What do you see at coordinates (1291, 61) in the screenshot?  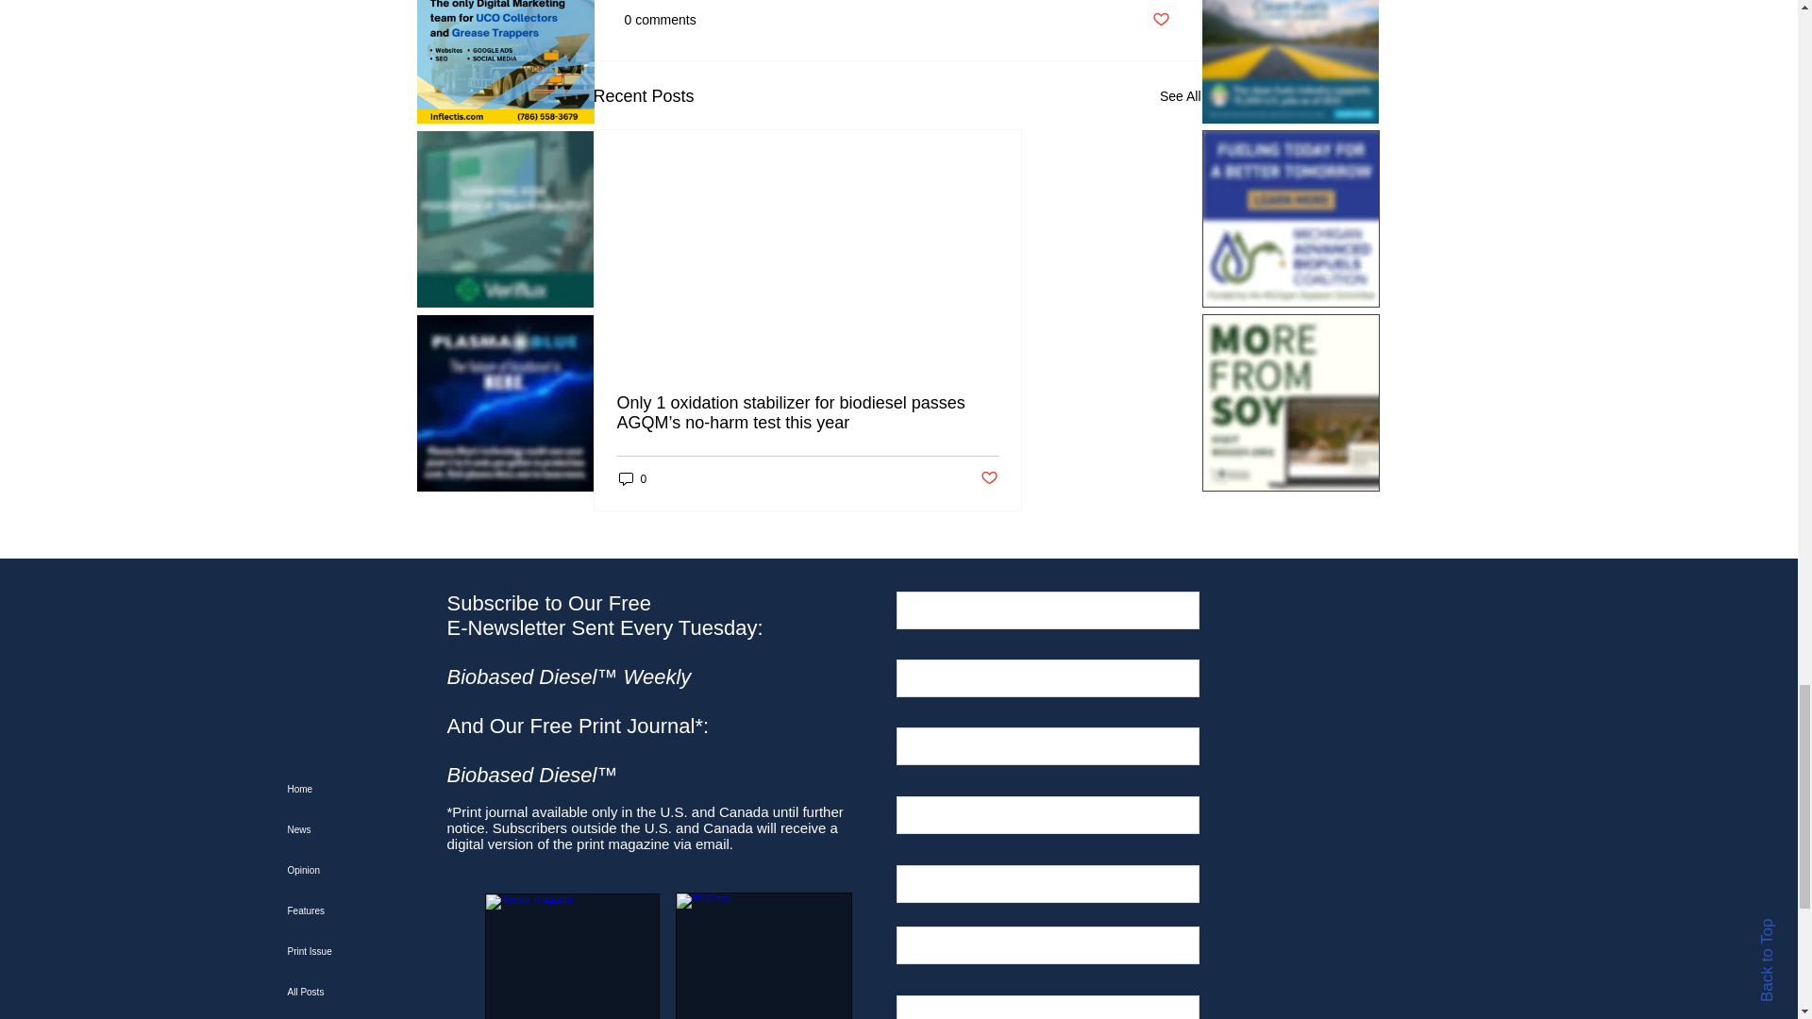 I see `Clean Fuels Alliance America` at bounding box center [1291, 61].